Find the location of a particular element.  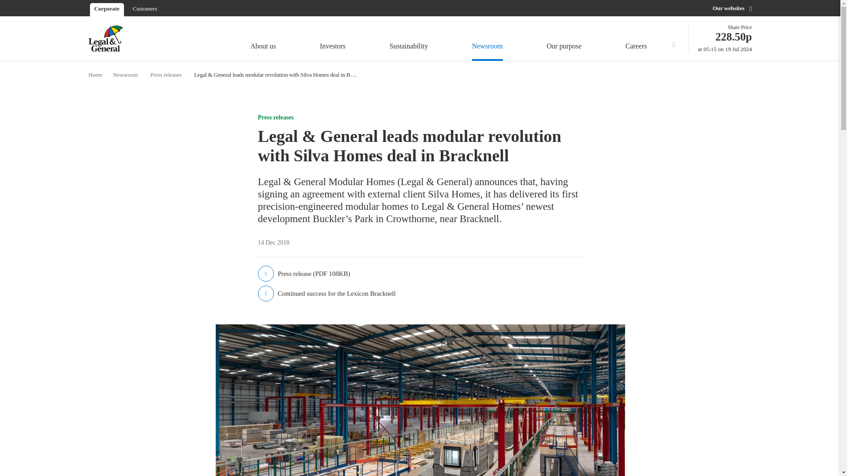

Sustainability is located at coordinates (564, 40).